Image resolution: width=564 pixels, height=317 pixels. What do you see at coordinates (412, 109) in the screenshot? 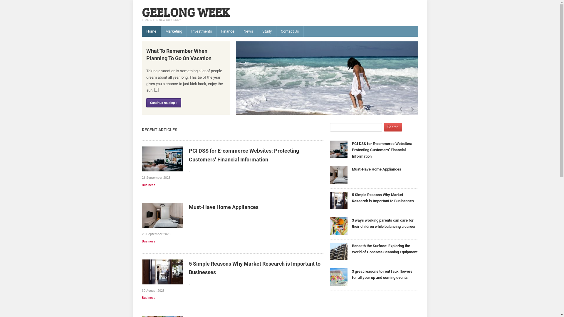
I see `Next` at bounding box center [412, 109].